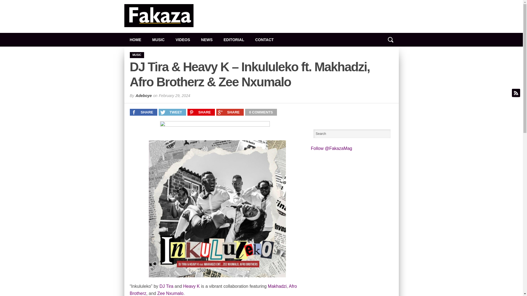  Describe the element at coordinates (352, 134) in the screenshot. I see `Search` at that location.